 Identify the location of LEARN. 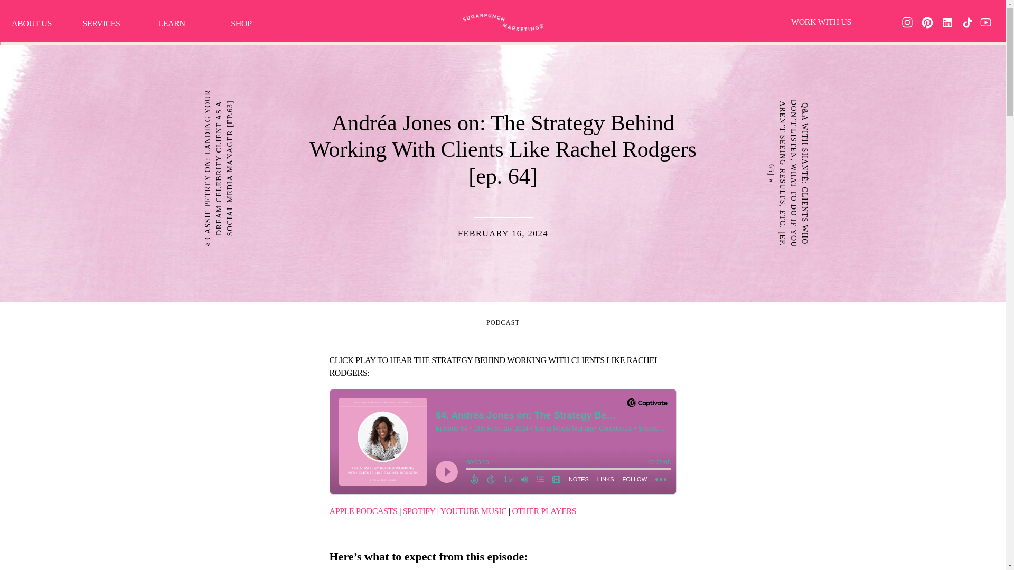
(171, 24).